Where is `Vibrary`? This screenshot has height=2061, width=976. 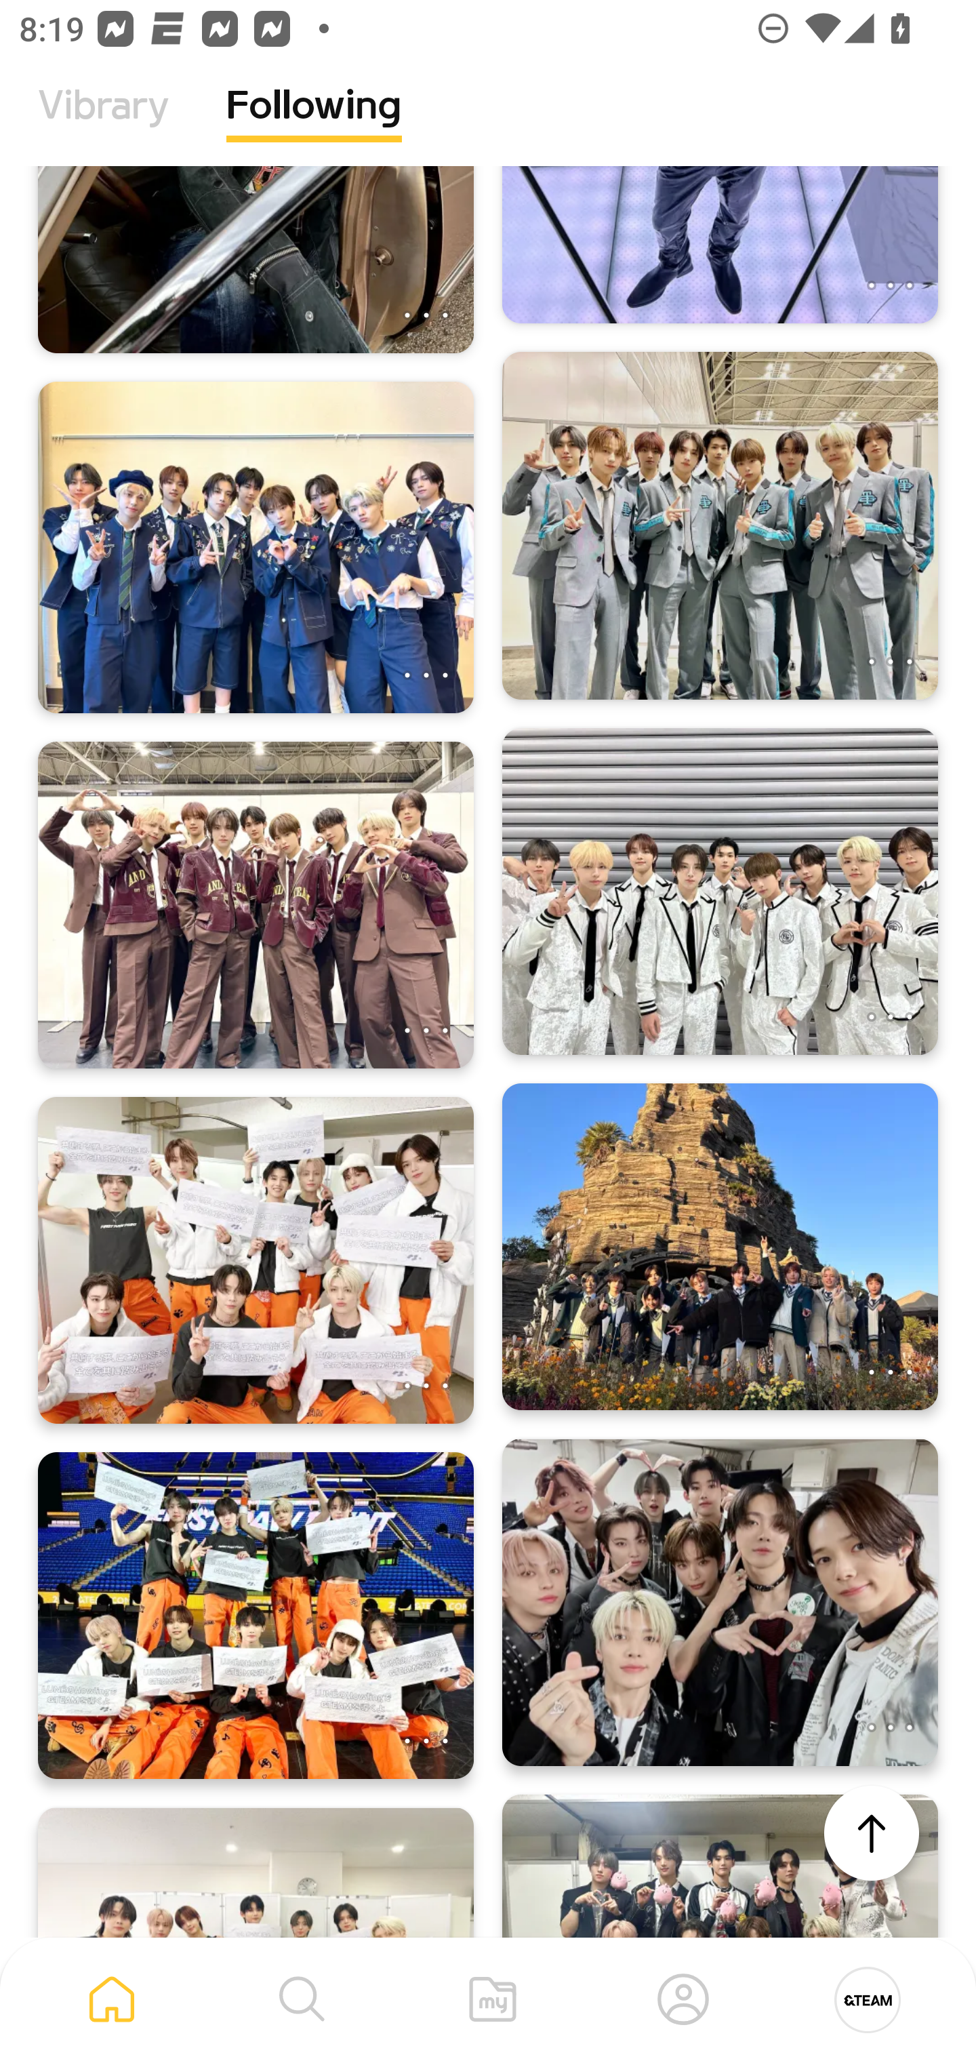 Vibrary is located at coordinates (104, 125).